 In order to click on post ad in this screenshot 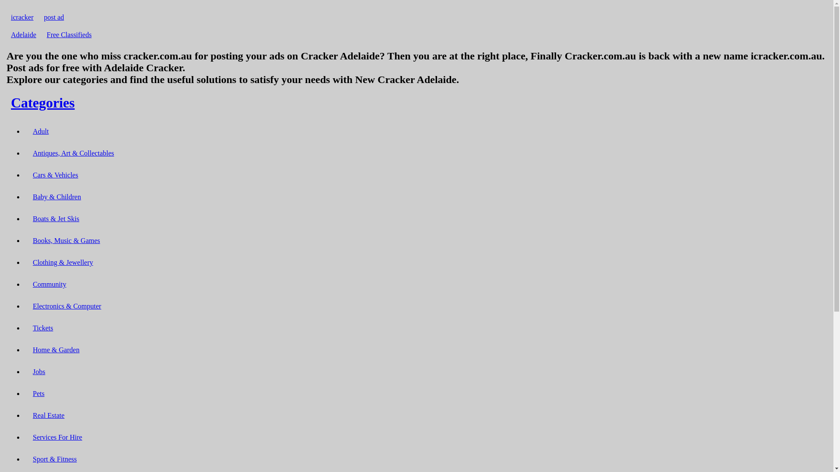, I will do `click(54, 17)`.